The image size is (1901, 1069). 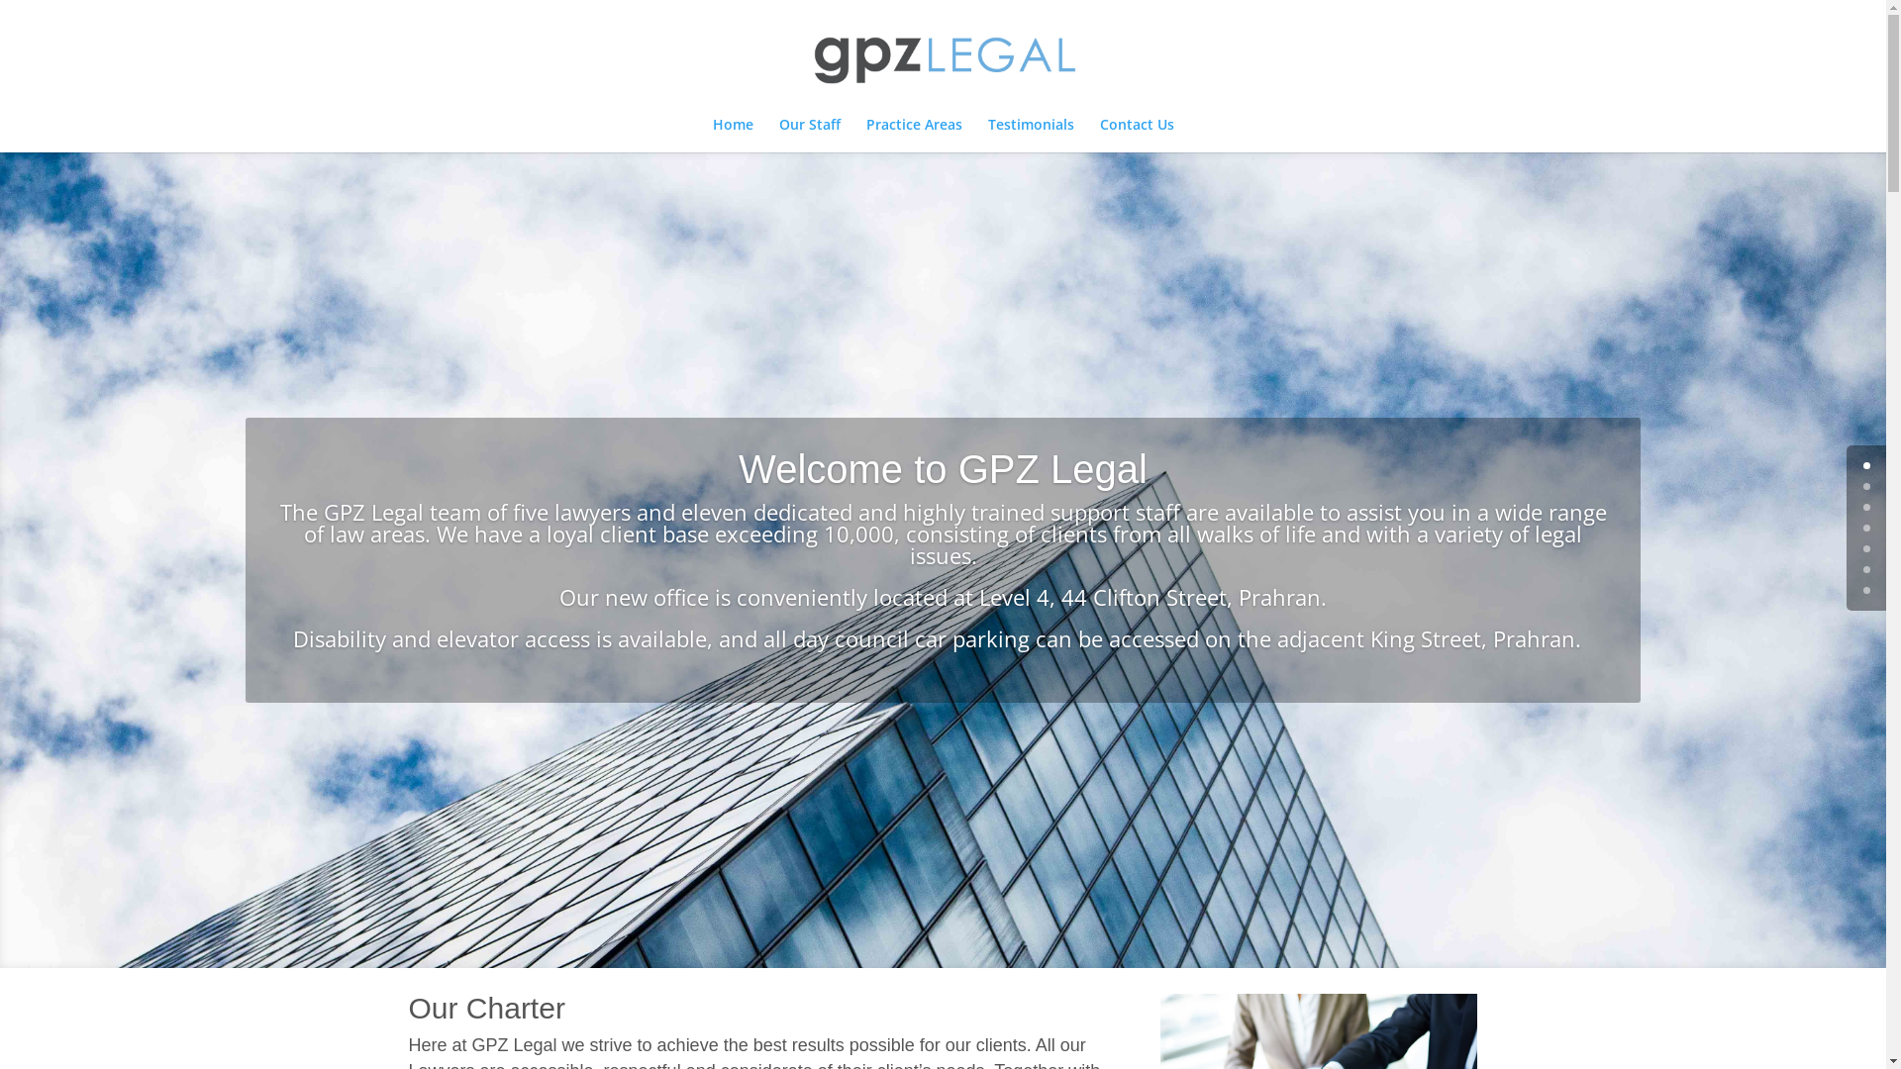 I want to click on 5, so click(x=1867, y=570).